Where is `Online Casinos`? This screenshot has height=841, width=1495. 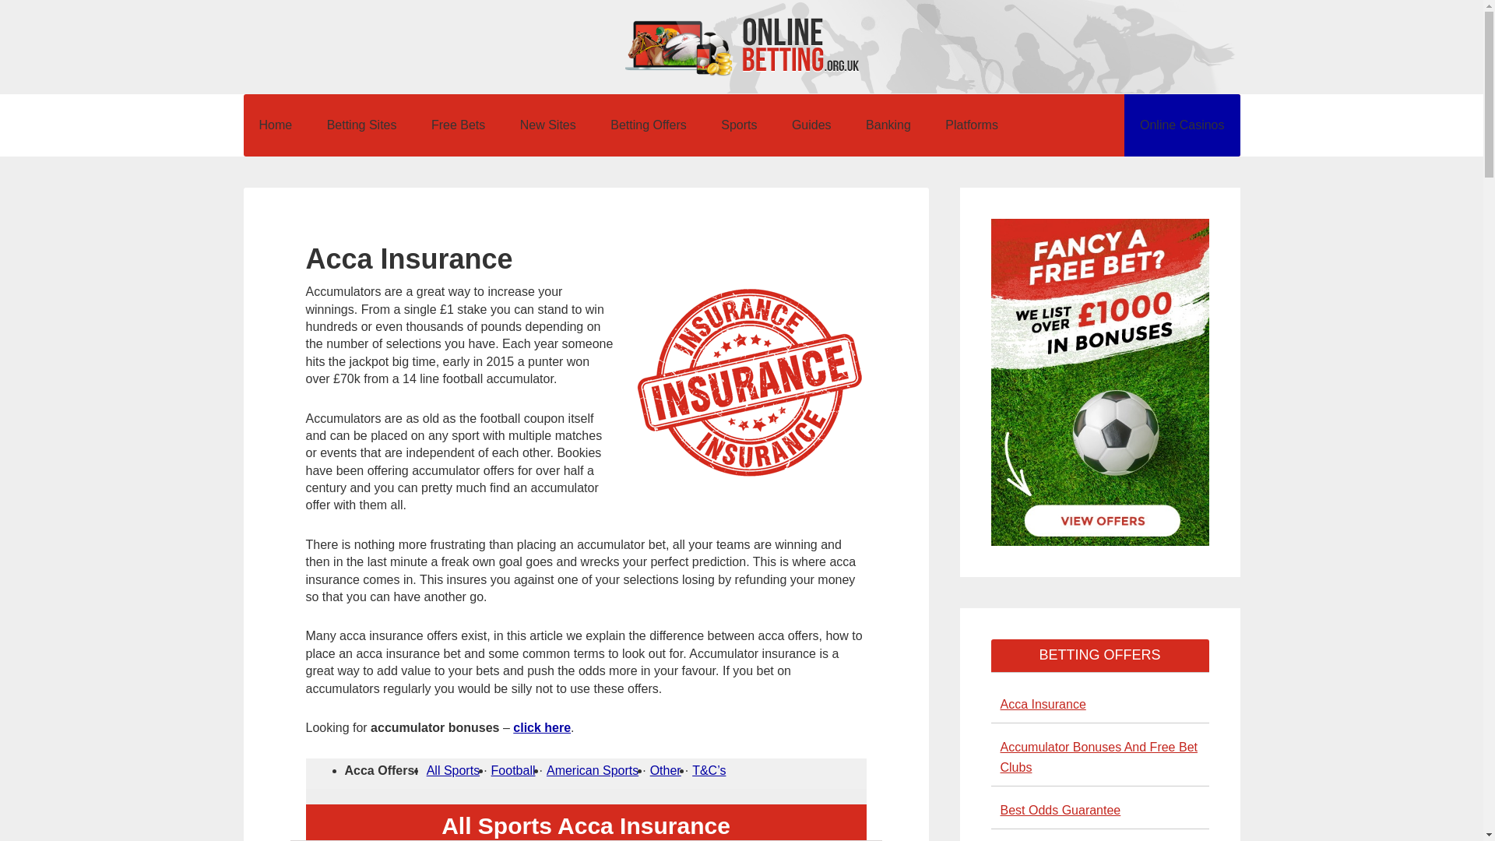
Online Casinos is located at coordinates (1182, 125).